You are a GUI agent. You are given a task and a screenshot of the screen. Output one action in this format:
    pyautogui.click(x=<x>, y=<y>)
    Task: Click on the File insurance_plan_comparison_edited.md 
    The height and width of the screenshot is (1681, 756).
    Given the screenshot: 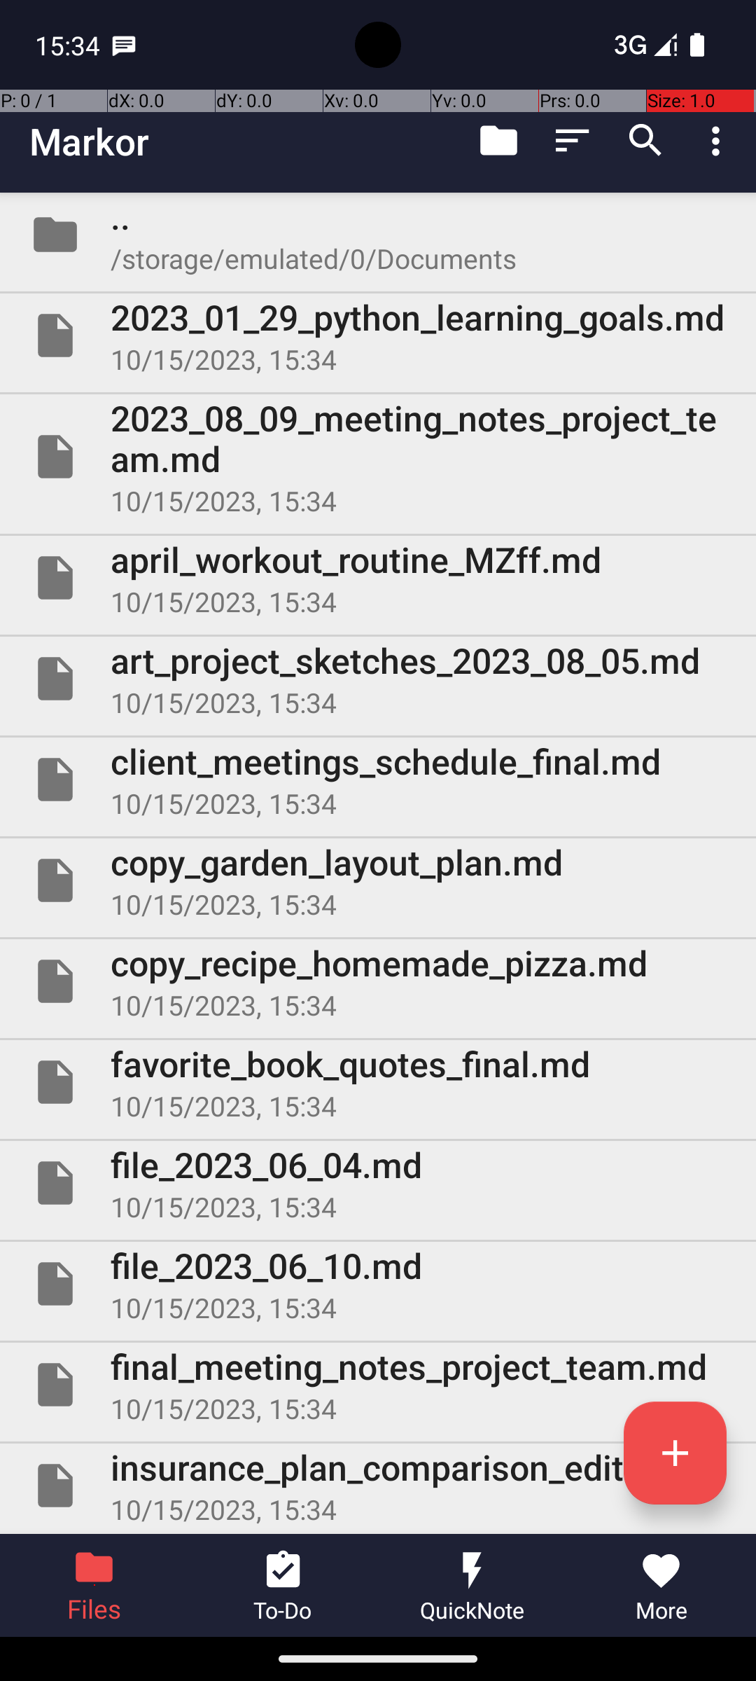 What is the action you would take?
    pyautogui.click(x=378, y=1486)
    